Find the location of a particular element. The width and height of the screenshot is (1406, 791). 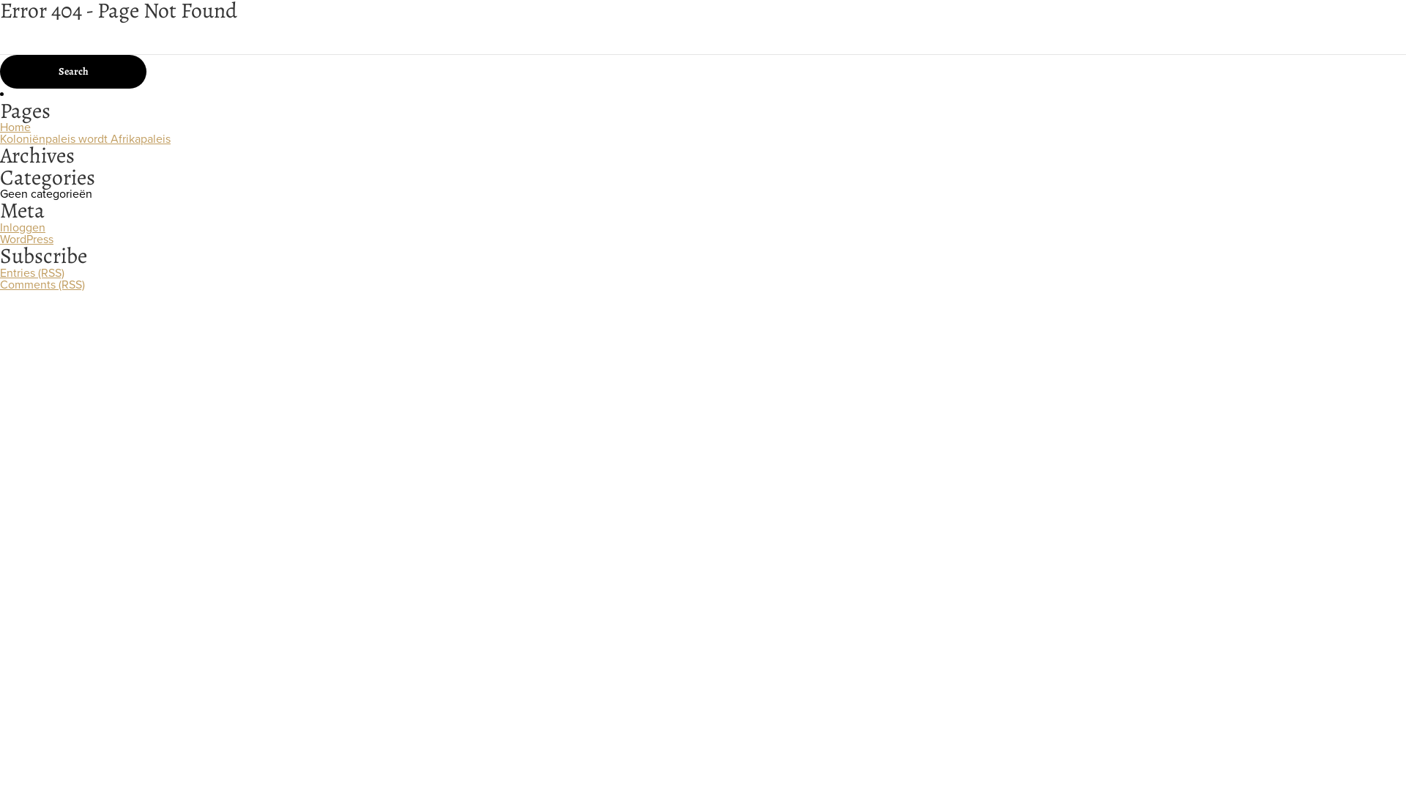

Home is located at coordinates (15, 127).